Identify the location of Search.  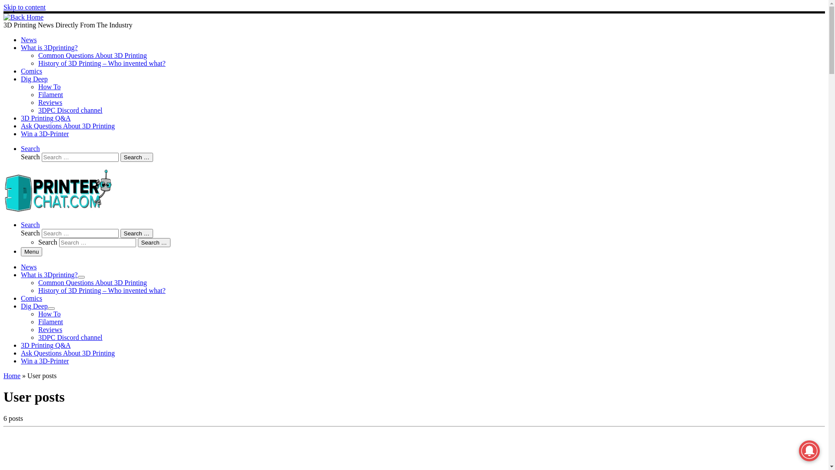
(30, 149).